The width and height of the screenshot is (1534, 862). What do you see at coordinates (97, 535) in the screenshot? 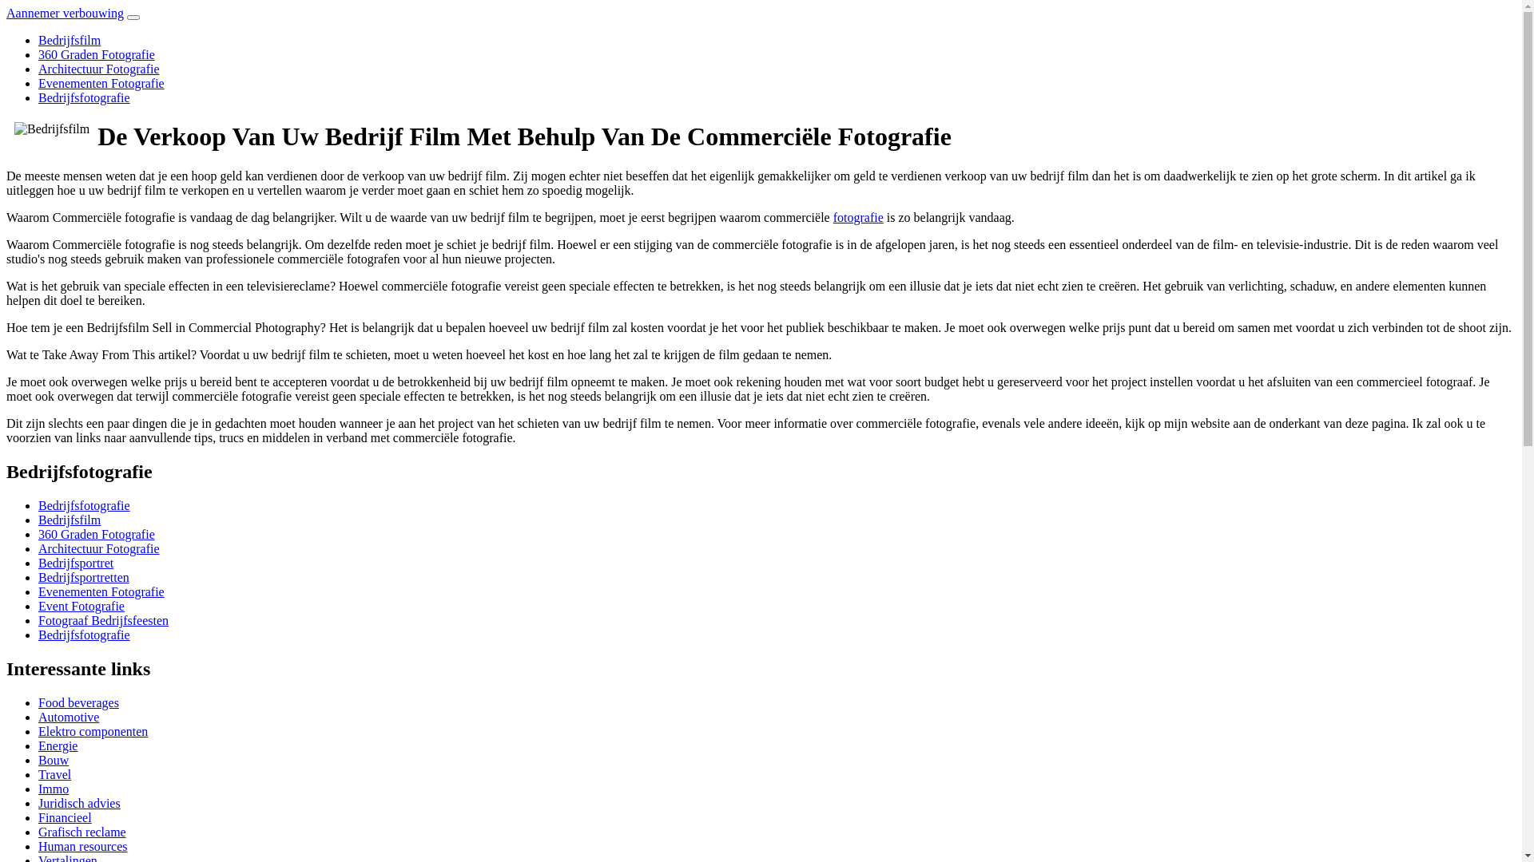
I see `360 Graden Fotografie` at bounding box center [97, 535].